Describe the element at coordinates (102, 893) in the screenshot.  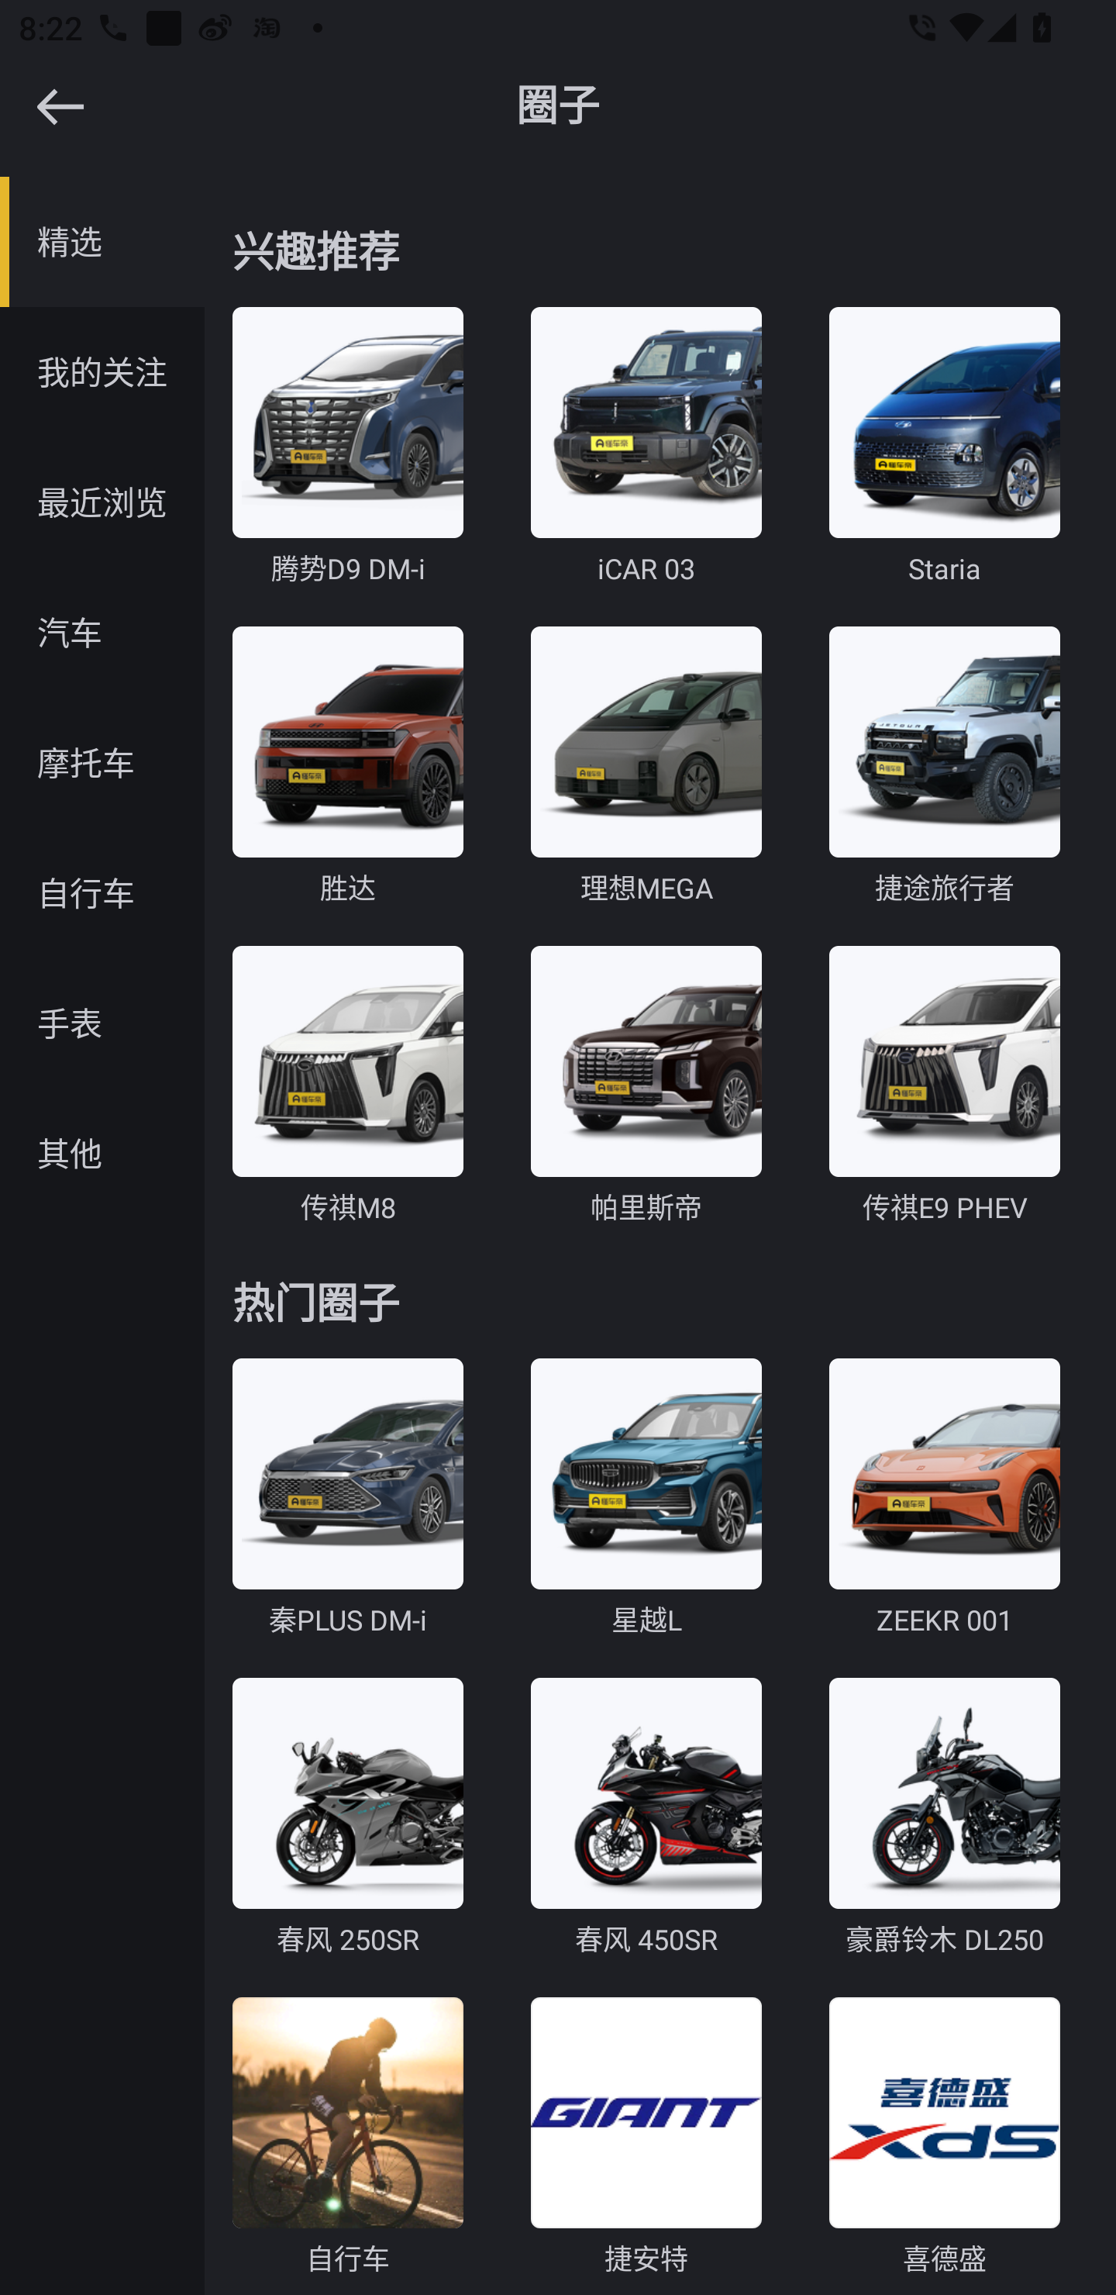
I see `自行车` at that location.